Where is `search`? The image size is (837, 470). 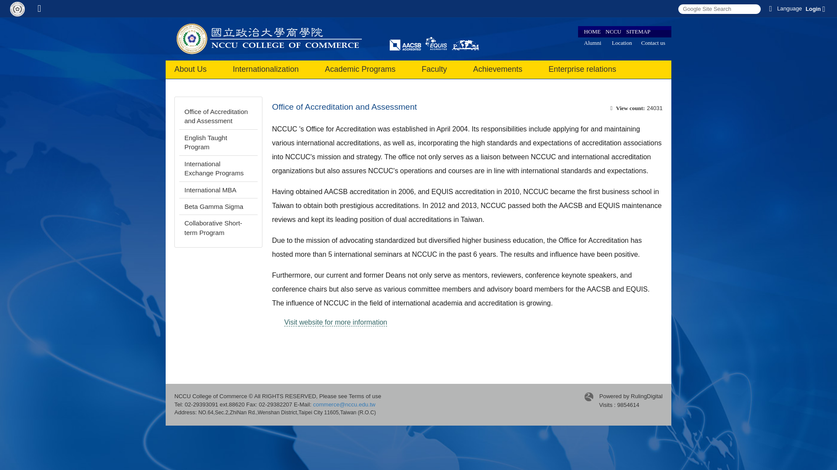
search is located at coordinates (719, 9).